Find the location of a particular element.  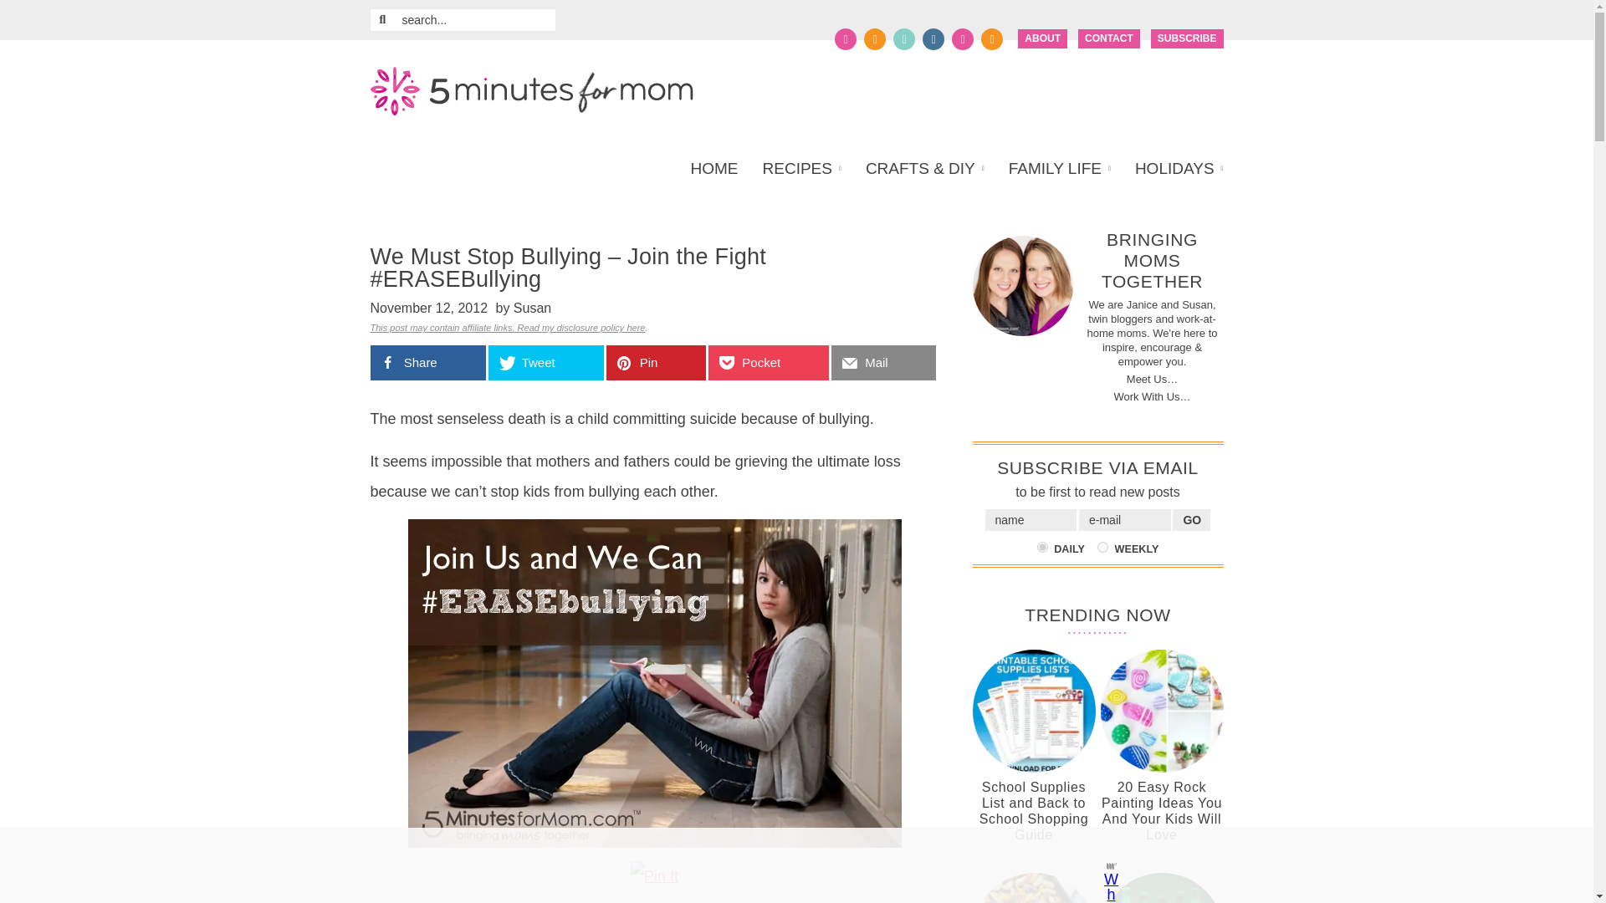

Pin It is located at coordinates (654, 876).